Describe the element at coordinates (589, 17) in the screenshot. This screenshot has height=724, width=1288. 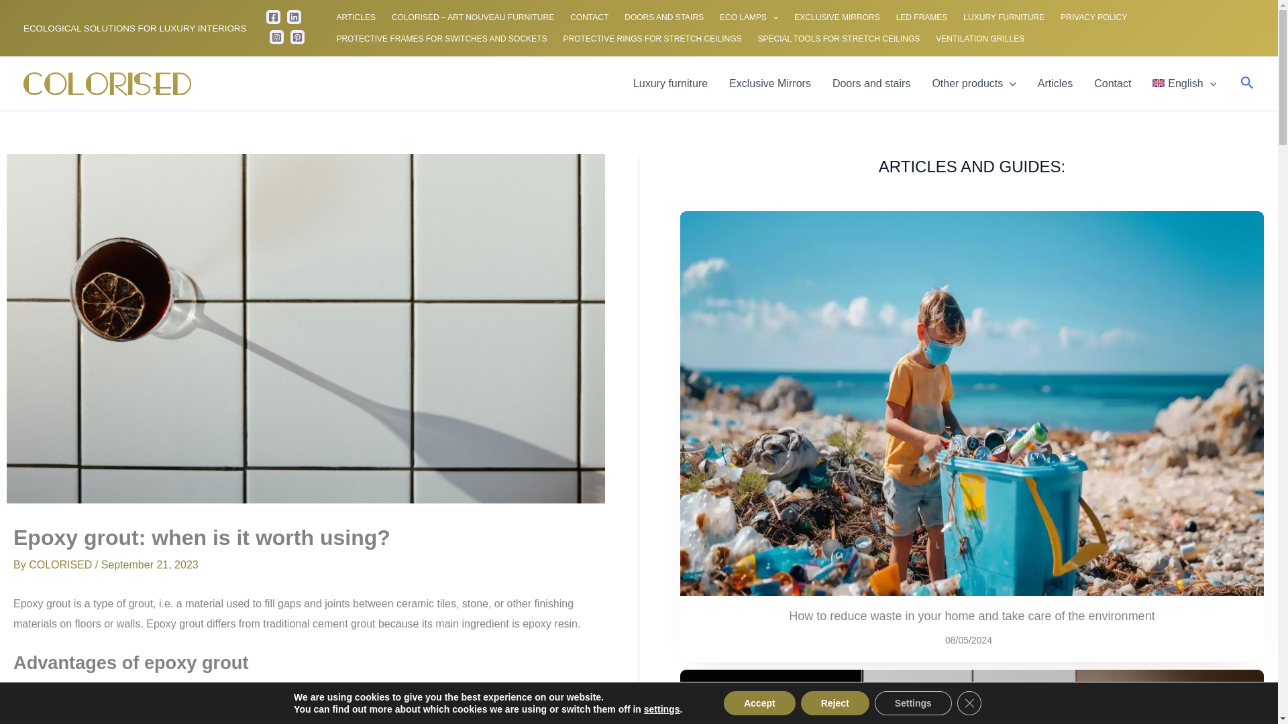
I see `CONTACT` at that location.